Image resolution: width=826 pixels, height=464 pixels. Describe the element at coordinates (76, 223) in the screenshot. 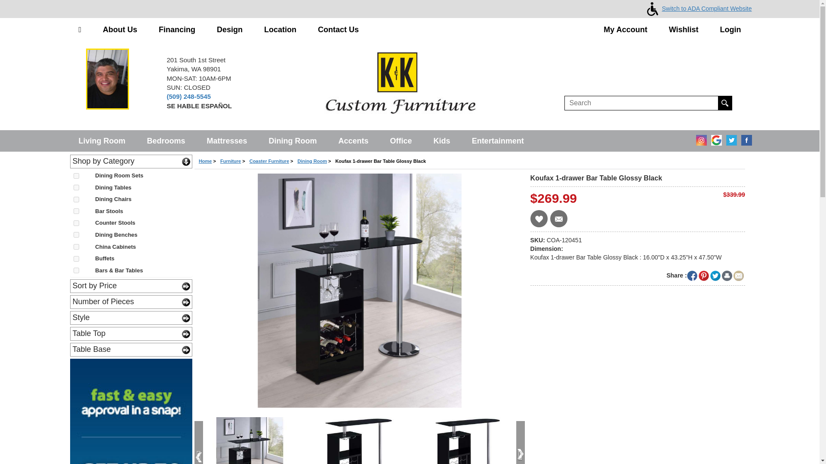

I see `209` at that location.